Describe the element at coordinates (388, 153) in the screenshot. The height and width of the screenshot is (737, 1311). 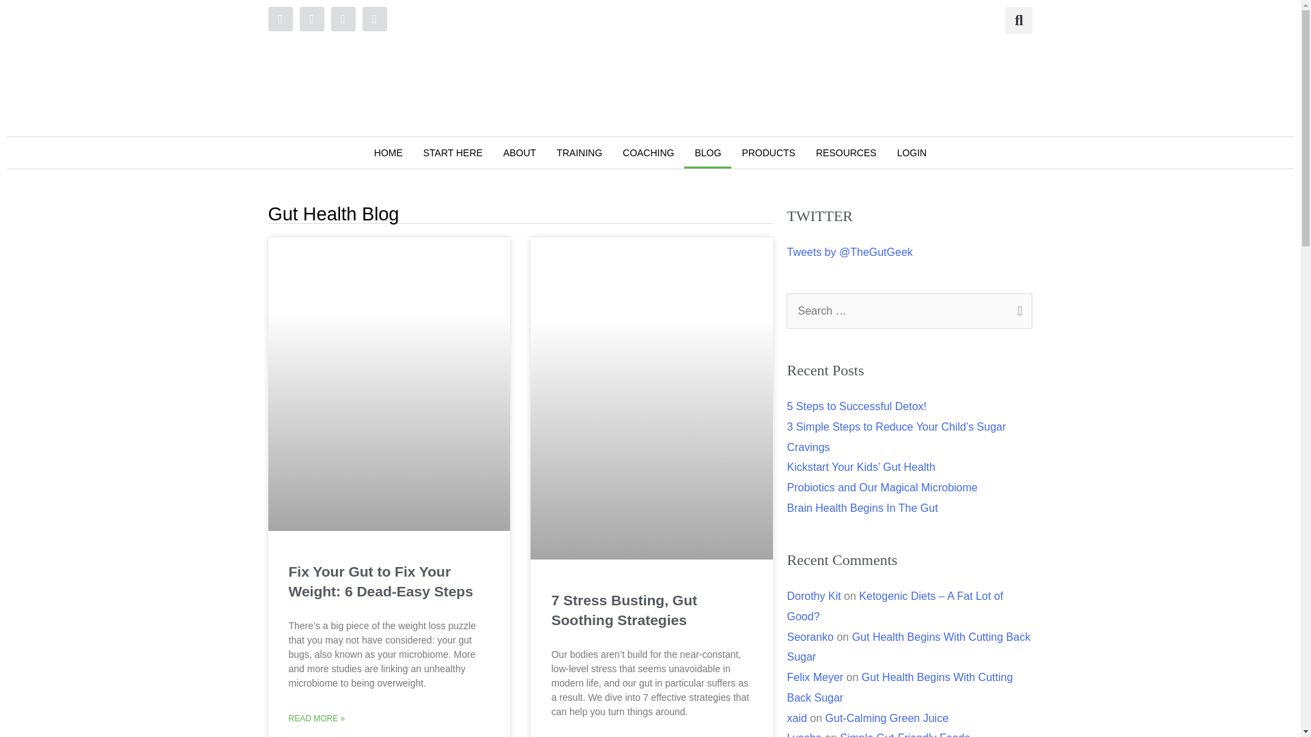
I see `HOME` at that location.